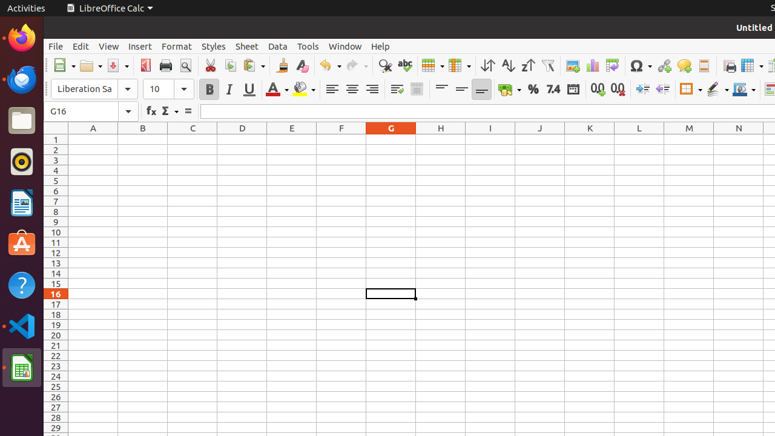 The height and width of the screenshot is (436, 775). I want to click on Files, so click(22, 121).